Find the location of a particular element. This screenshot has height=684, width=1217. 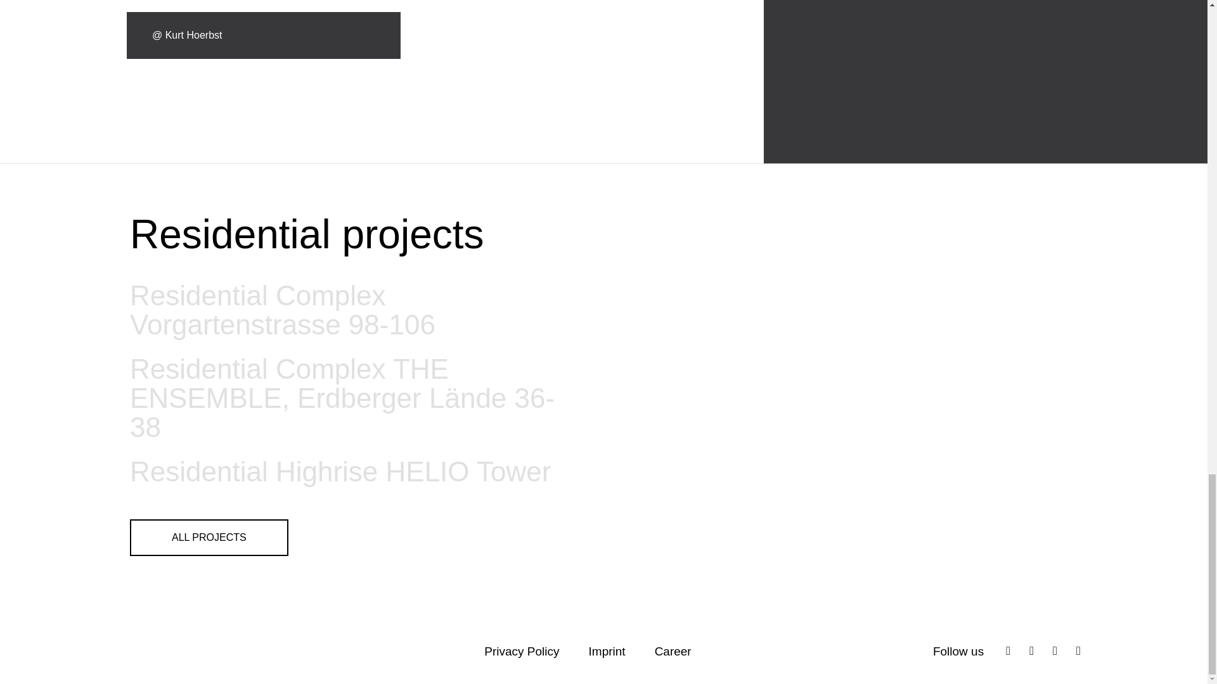

LinkedIn is located at coordinates (1031, 650).